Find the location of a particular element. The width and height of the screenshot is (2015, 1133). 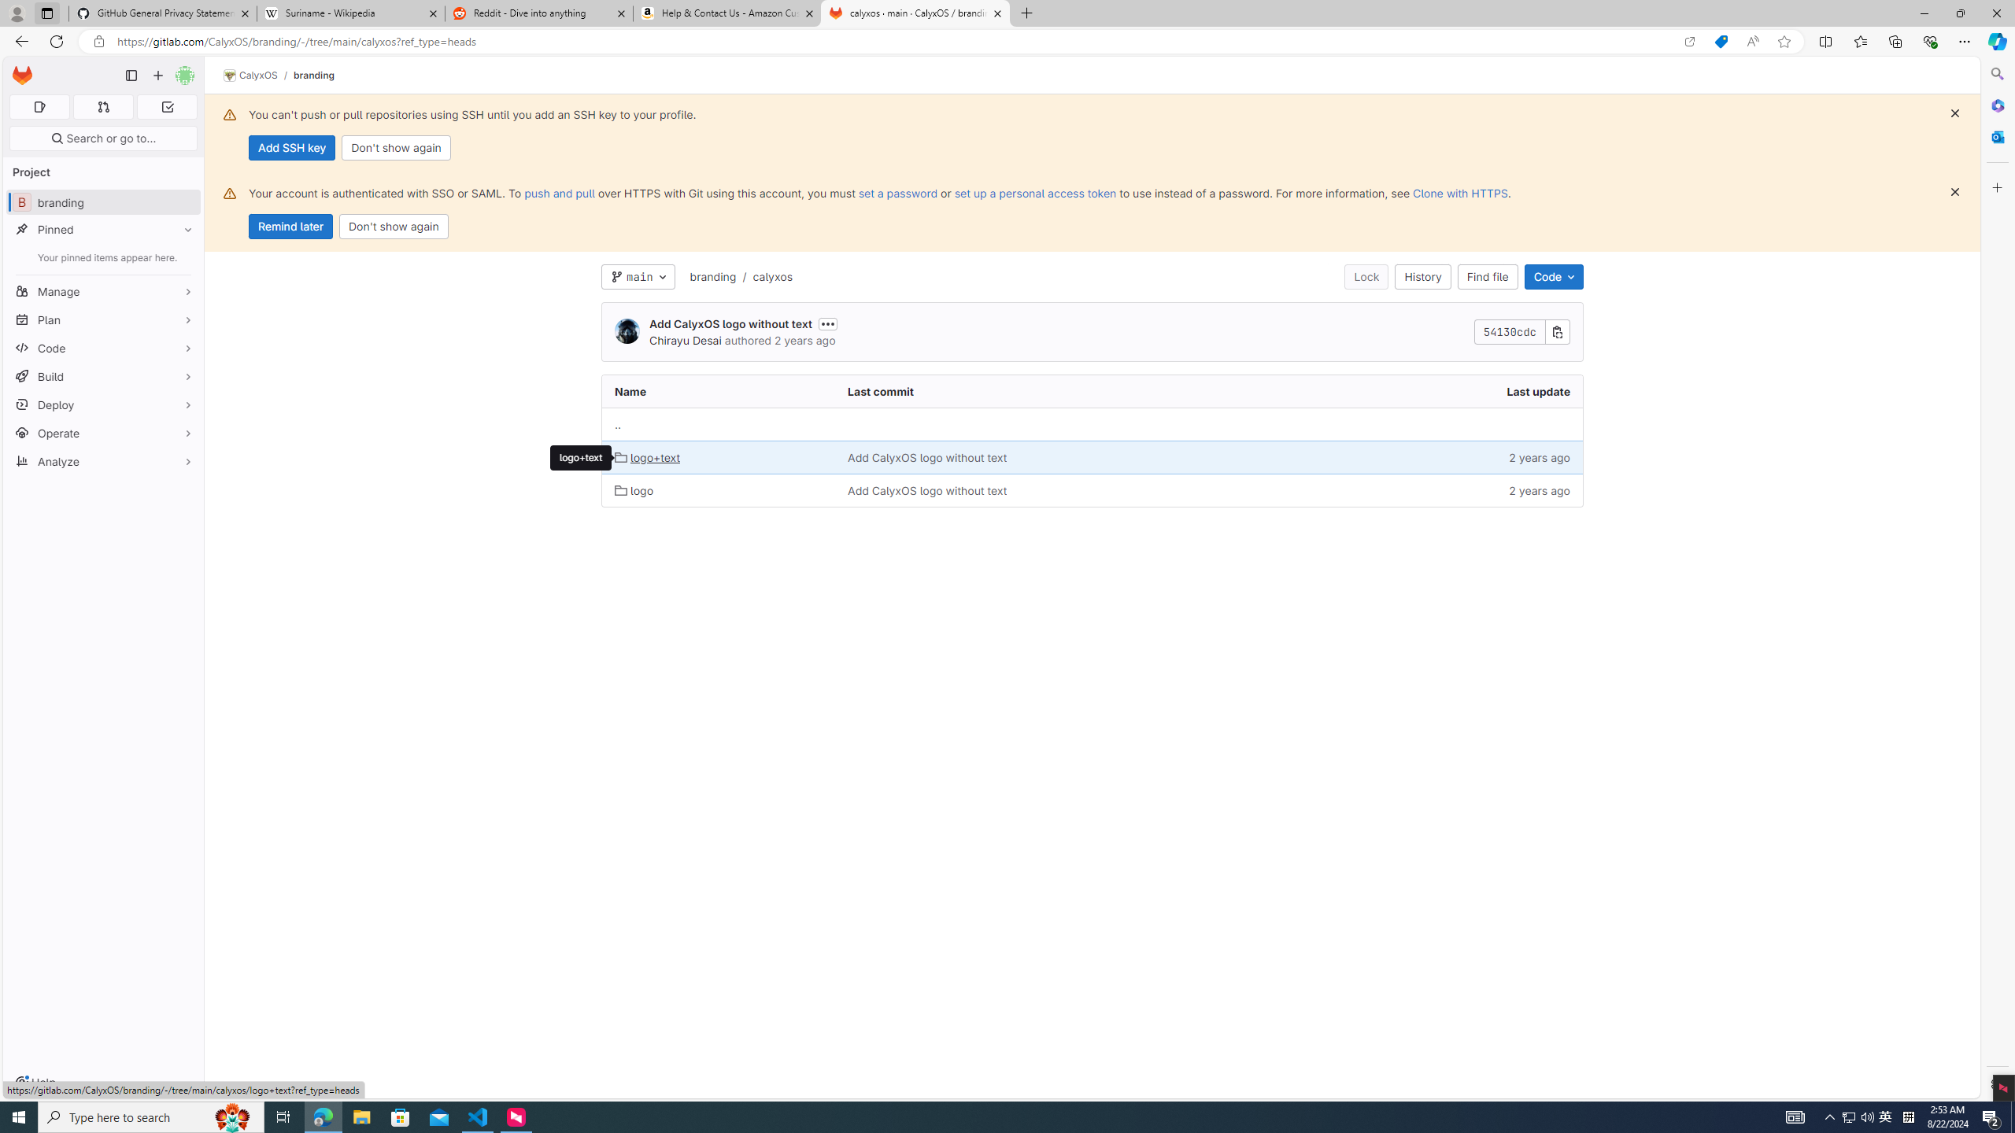

Go to parent is located at coordinates (1093, 425).